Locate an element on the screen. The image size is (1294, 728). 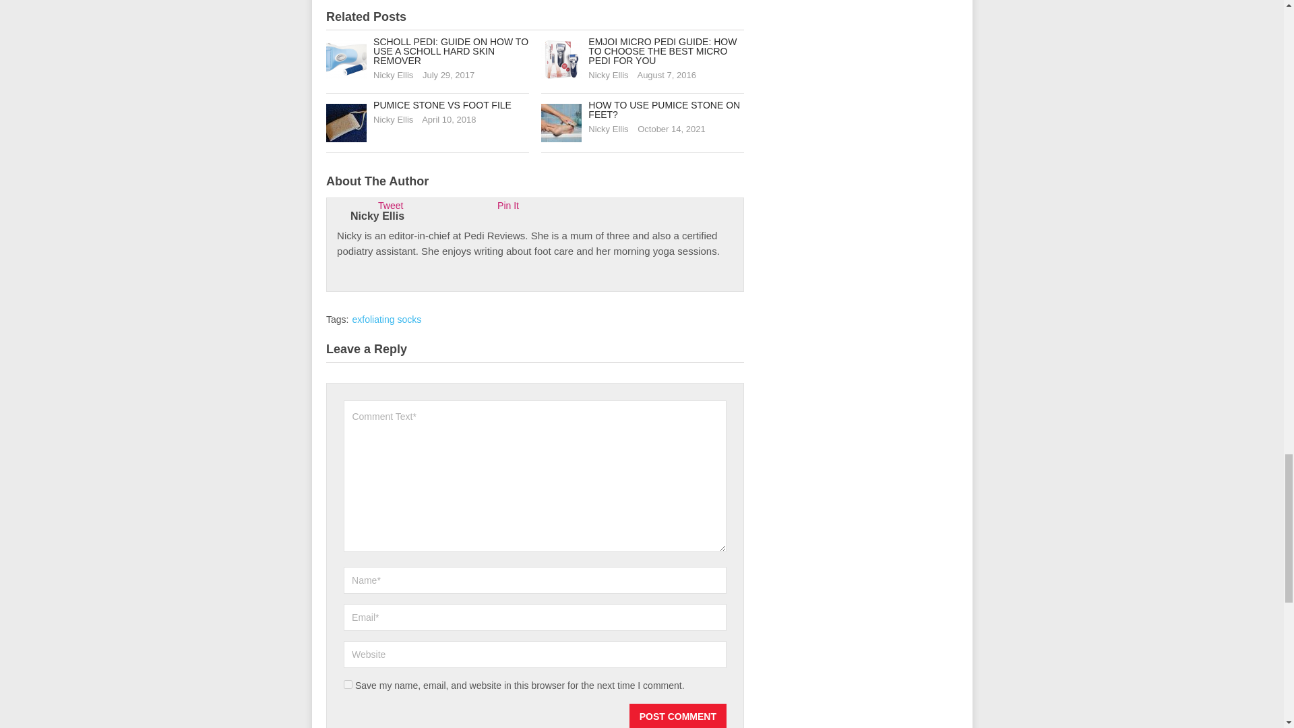
Nicky Ellis is located at coordinates (608, 74).